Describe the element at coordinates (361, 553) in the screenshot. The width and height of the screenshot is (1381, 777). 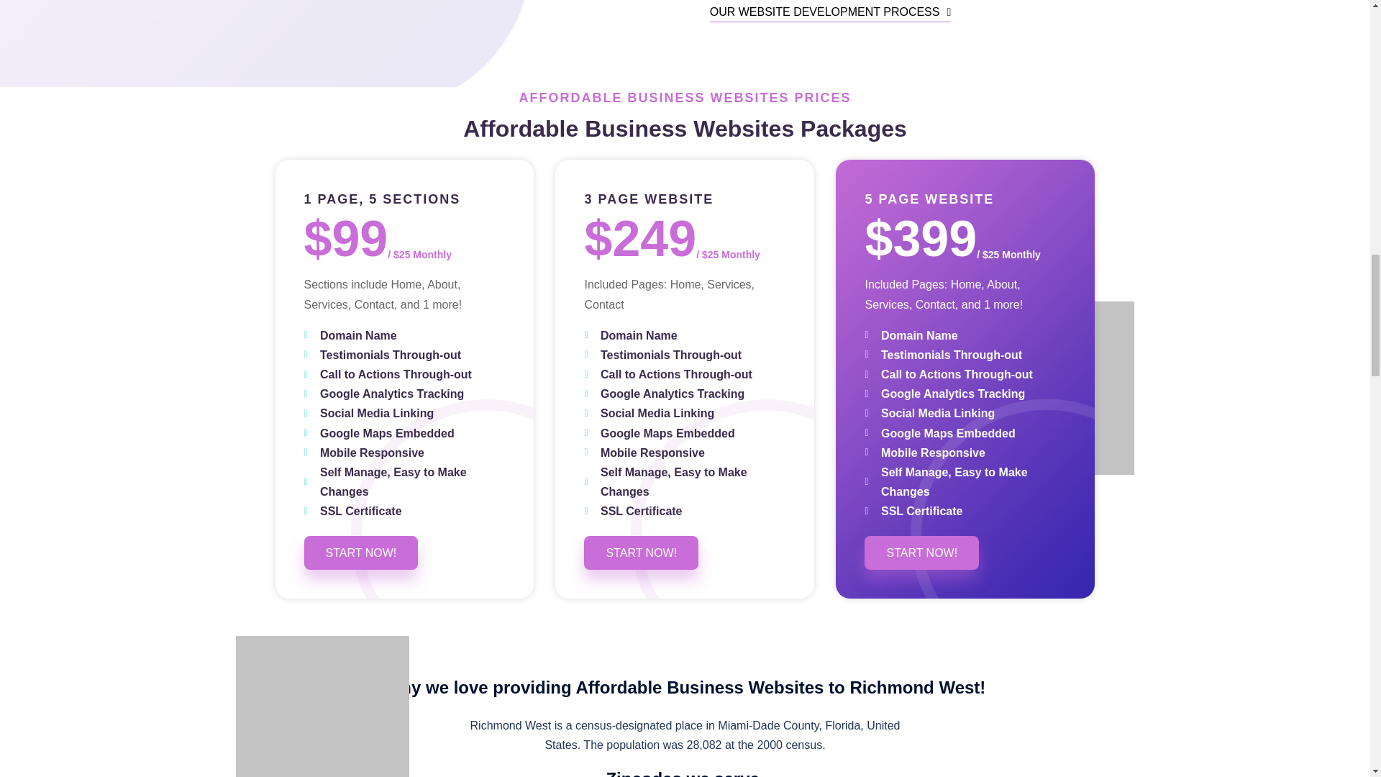
I see `START NOW!` at that location.